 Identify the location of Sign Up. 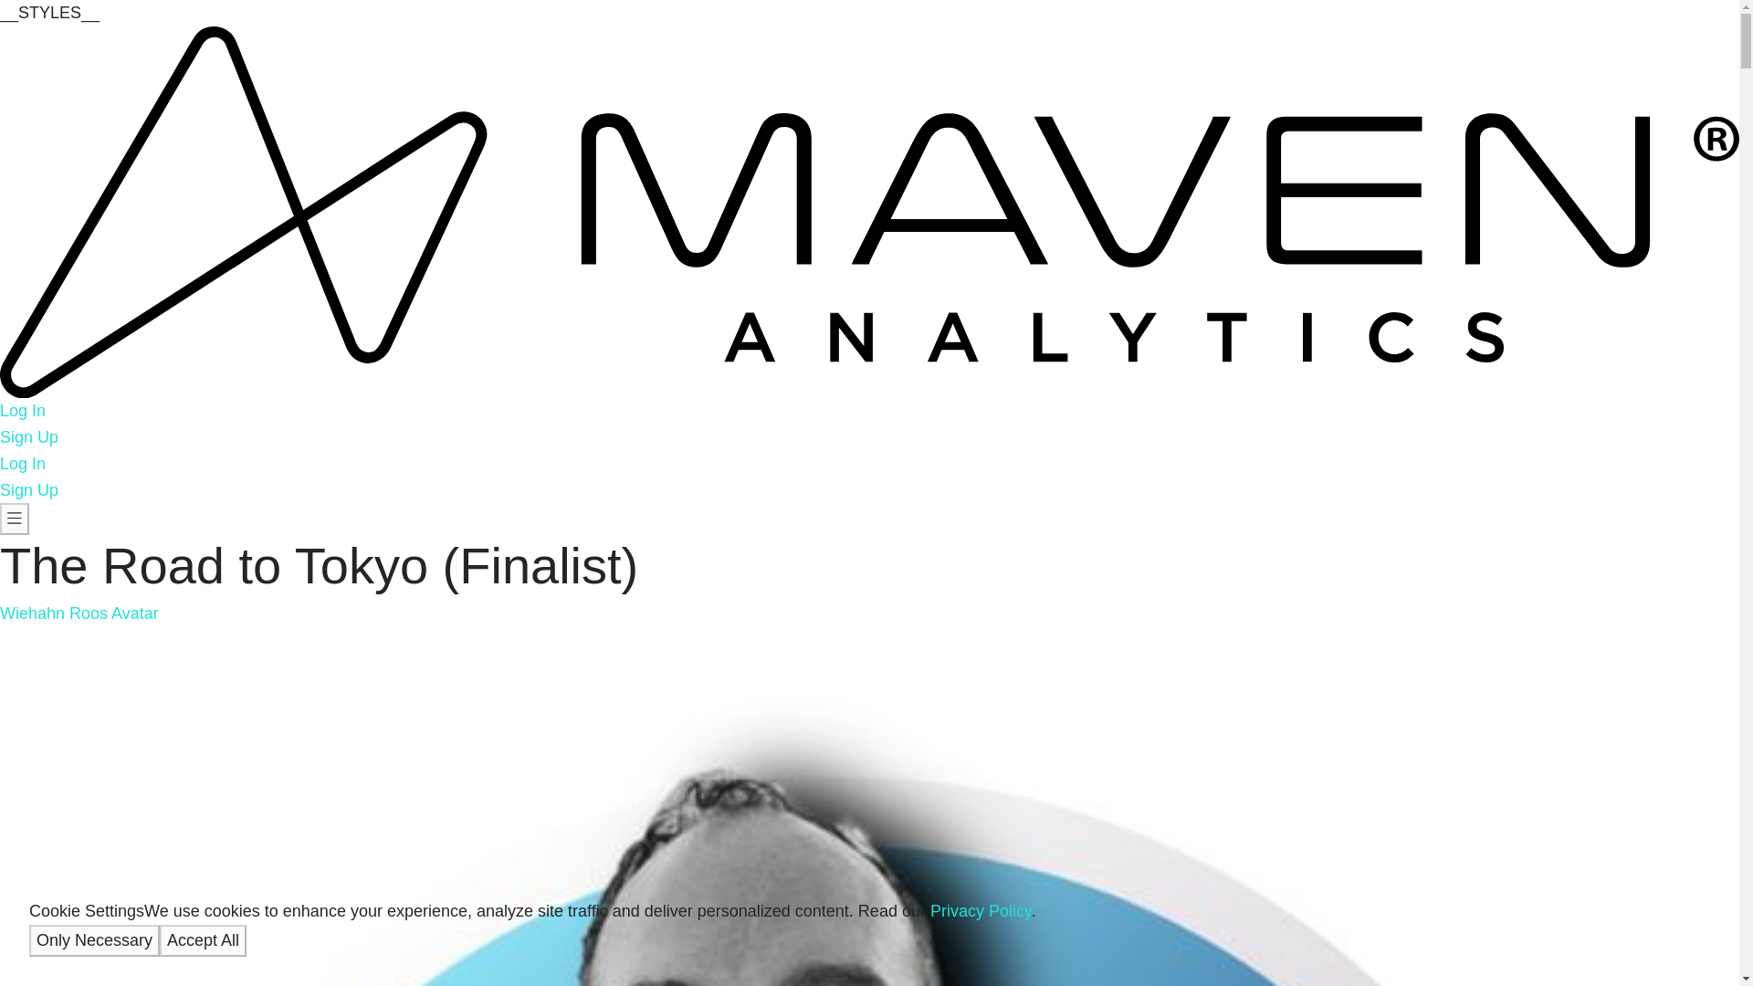
(29, 436).